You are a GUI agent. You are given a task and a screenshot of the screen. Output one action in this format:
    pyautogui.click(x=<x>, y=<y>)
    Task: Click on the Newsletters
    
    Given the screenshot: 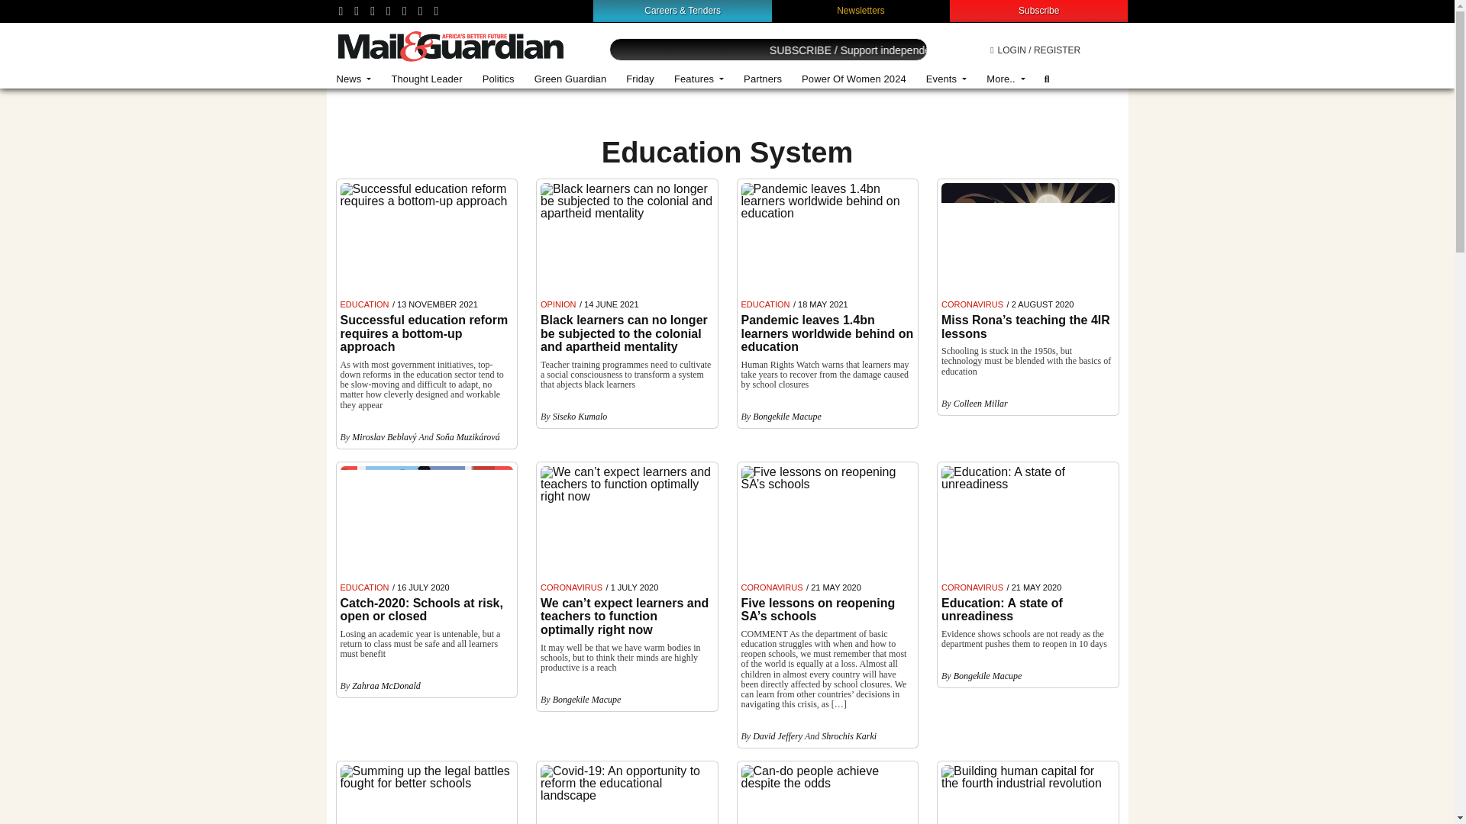 What is the action you would take?
    pyautogui.click(x=861, y=10)
    